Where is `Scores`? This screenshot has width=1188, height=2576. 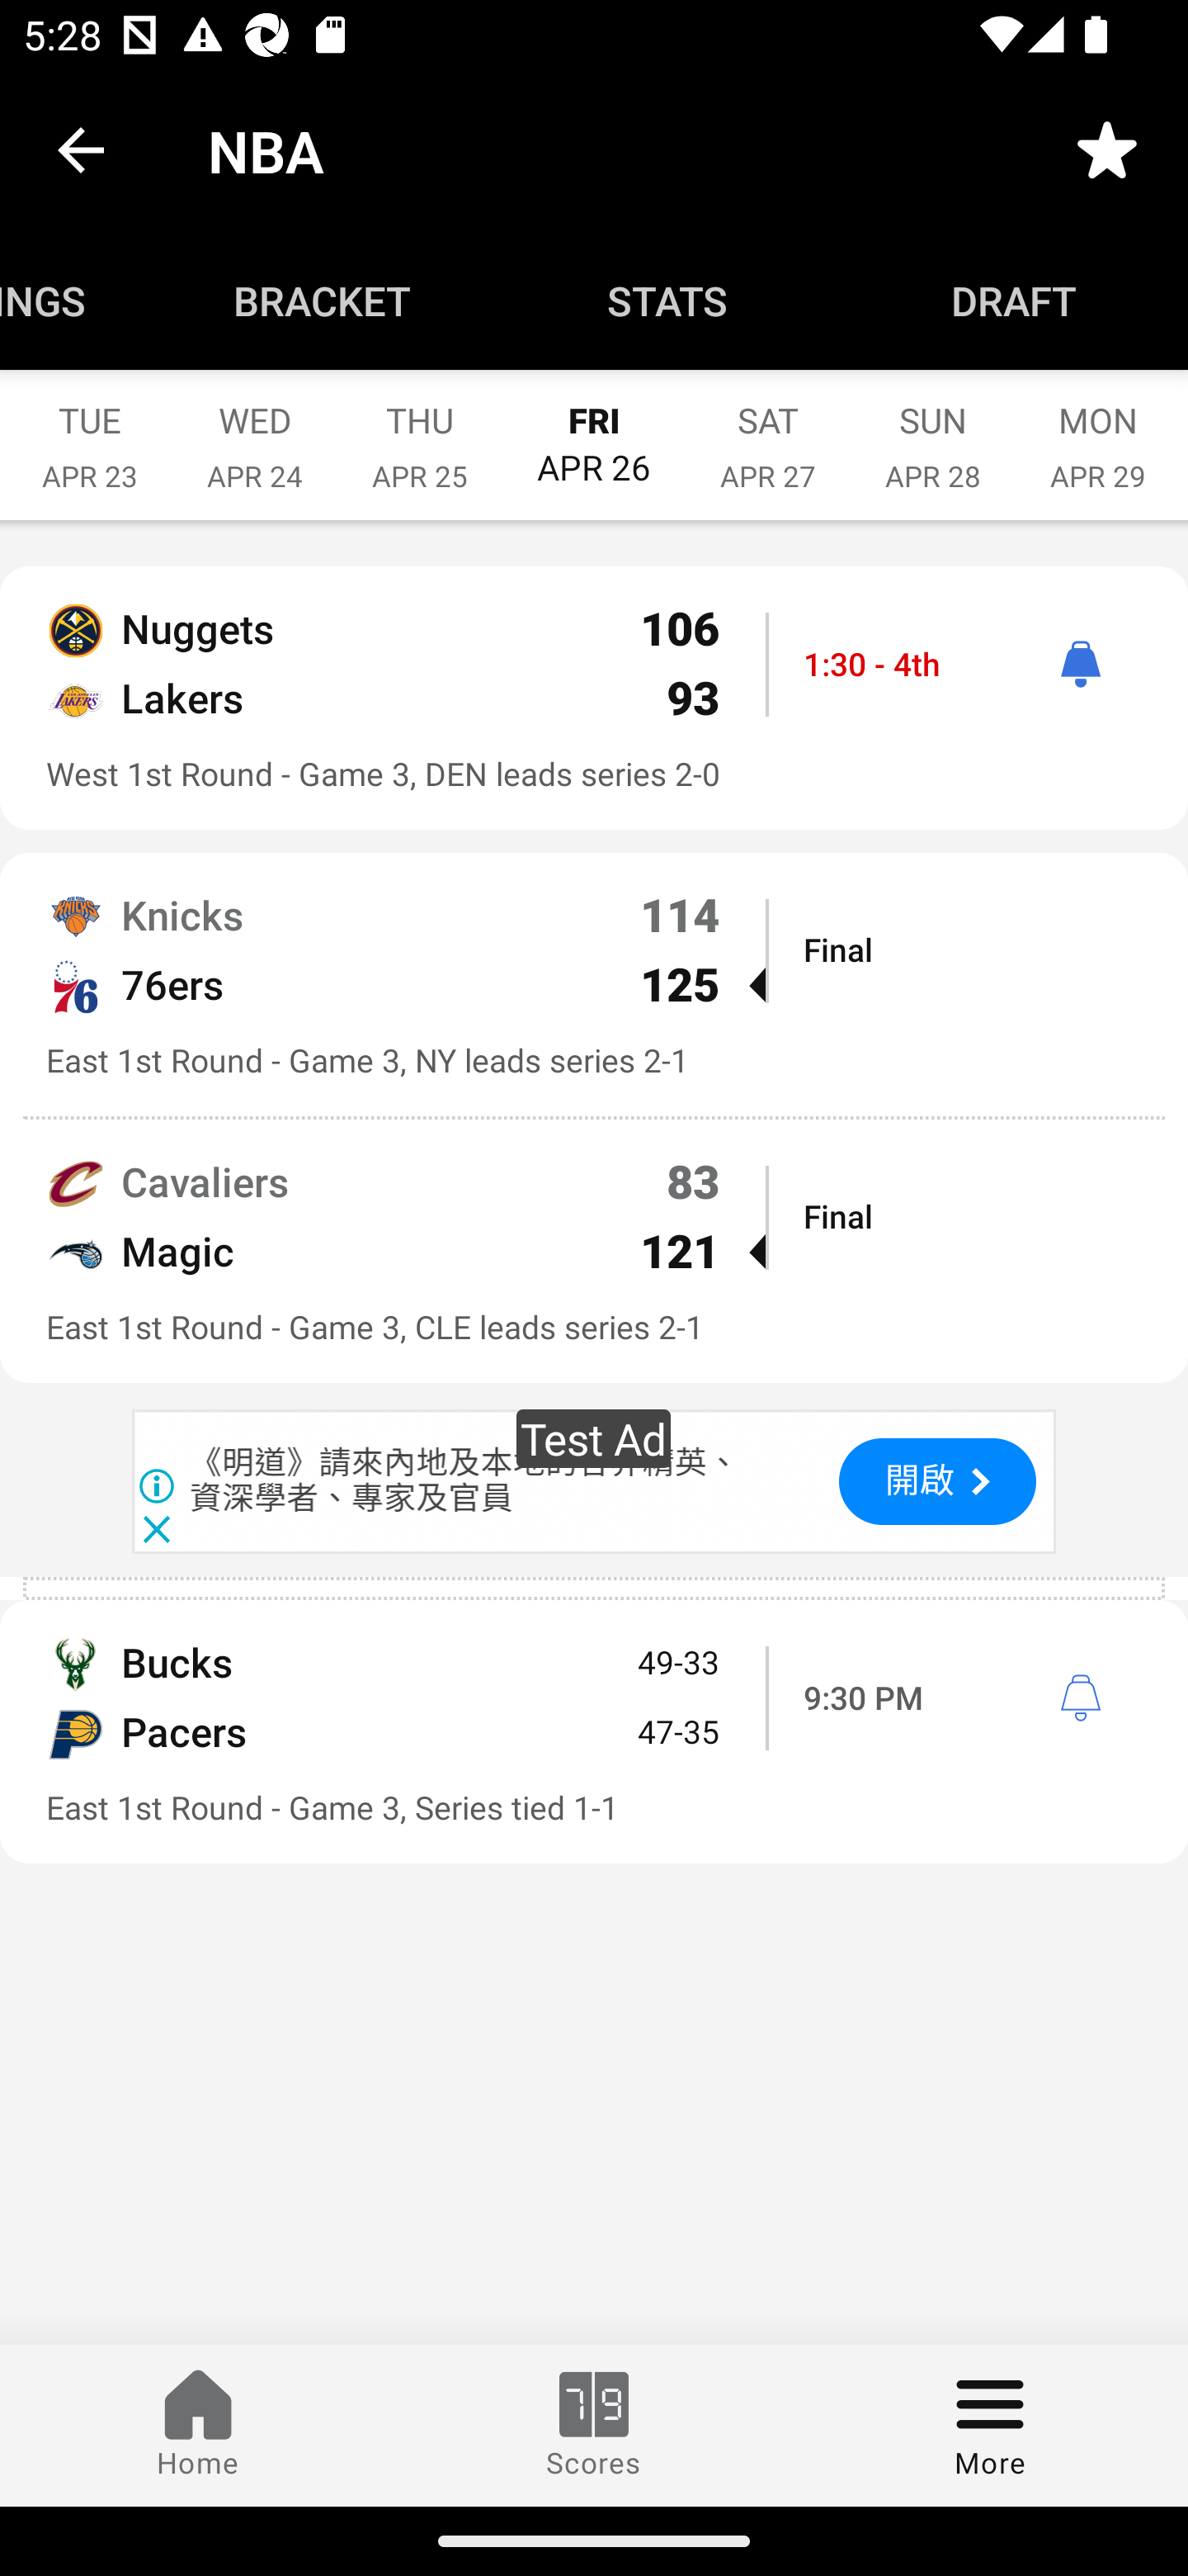 Scores is located at coordinates (594, 2425).